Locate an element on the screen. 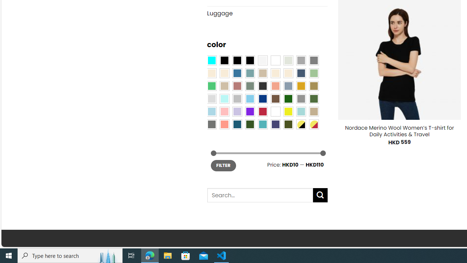 This screenshot has height=263, width=467. Black-Brown is located at coordinates (250, 60).